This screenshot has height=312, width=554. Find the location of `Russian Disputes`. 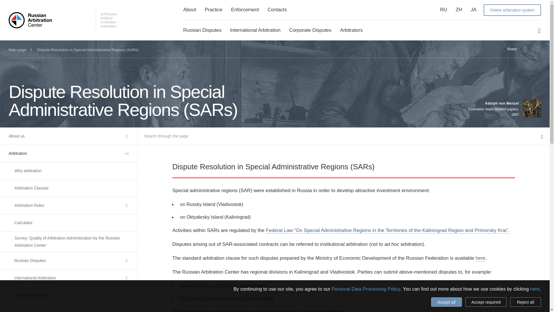

Russian Disputes is located at coordinates (202, 30).